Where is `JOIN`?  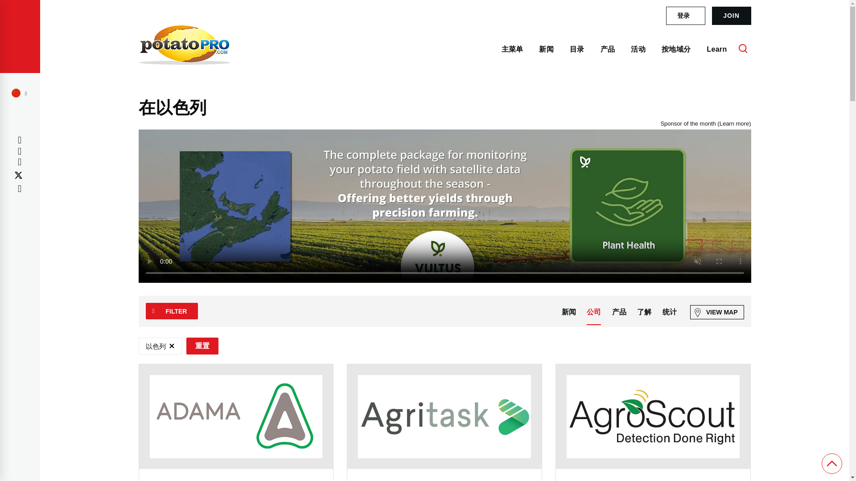 JOIN is located at coordinates (731, 16).